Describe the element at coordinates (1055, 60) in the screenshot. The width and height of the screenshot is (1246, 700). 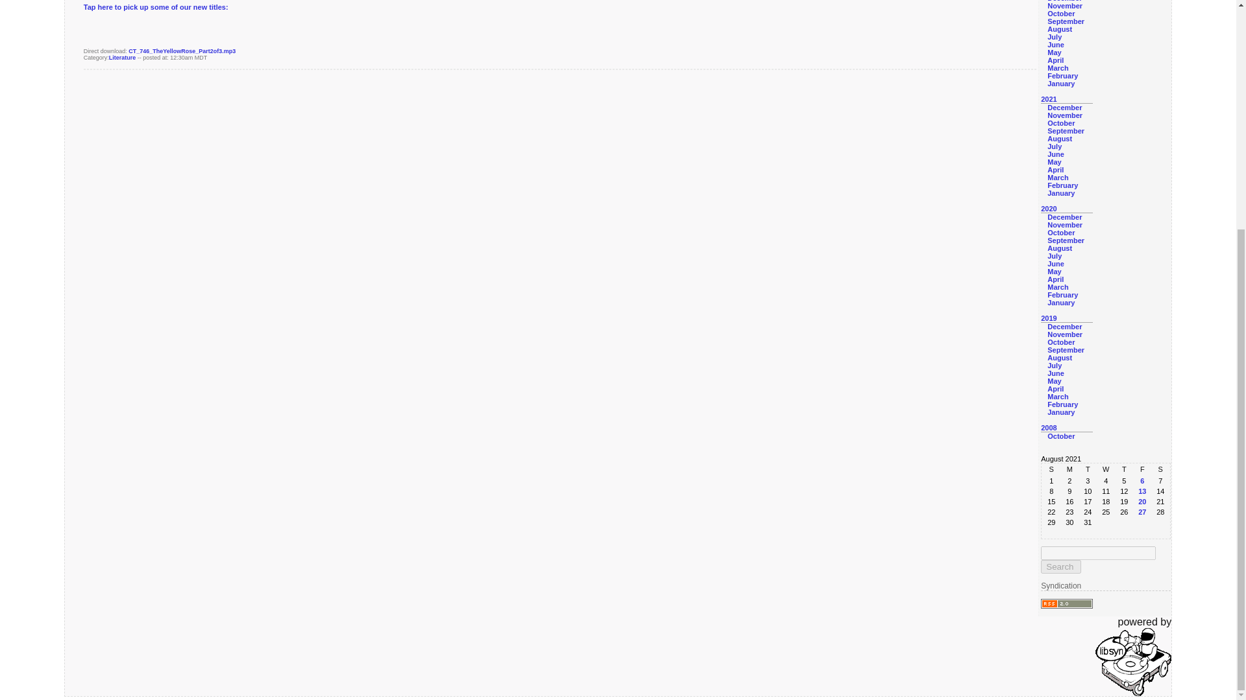
I see `April` at that location.